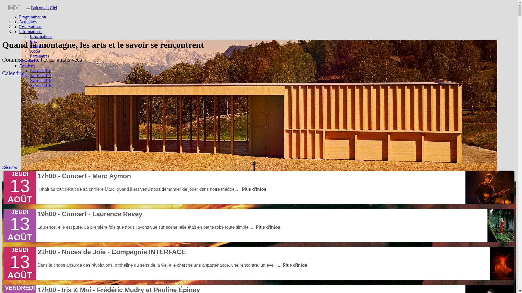  I want to click on Partenaires, so click(40, 56).